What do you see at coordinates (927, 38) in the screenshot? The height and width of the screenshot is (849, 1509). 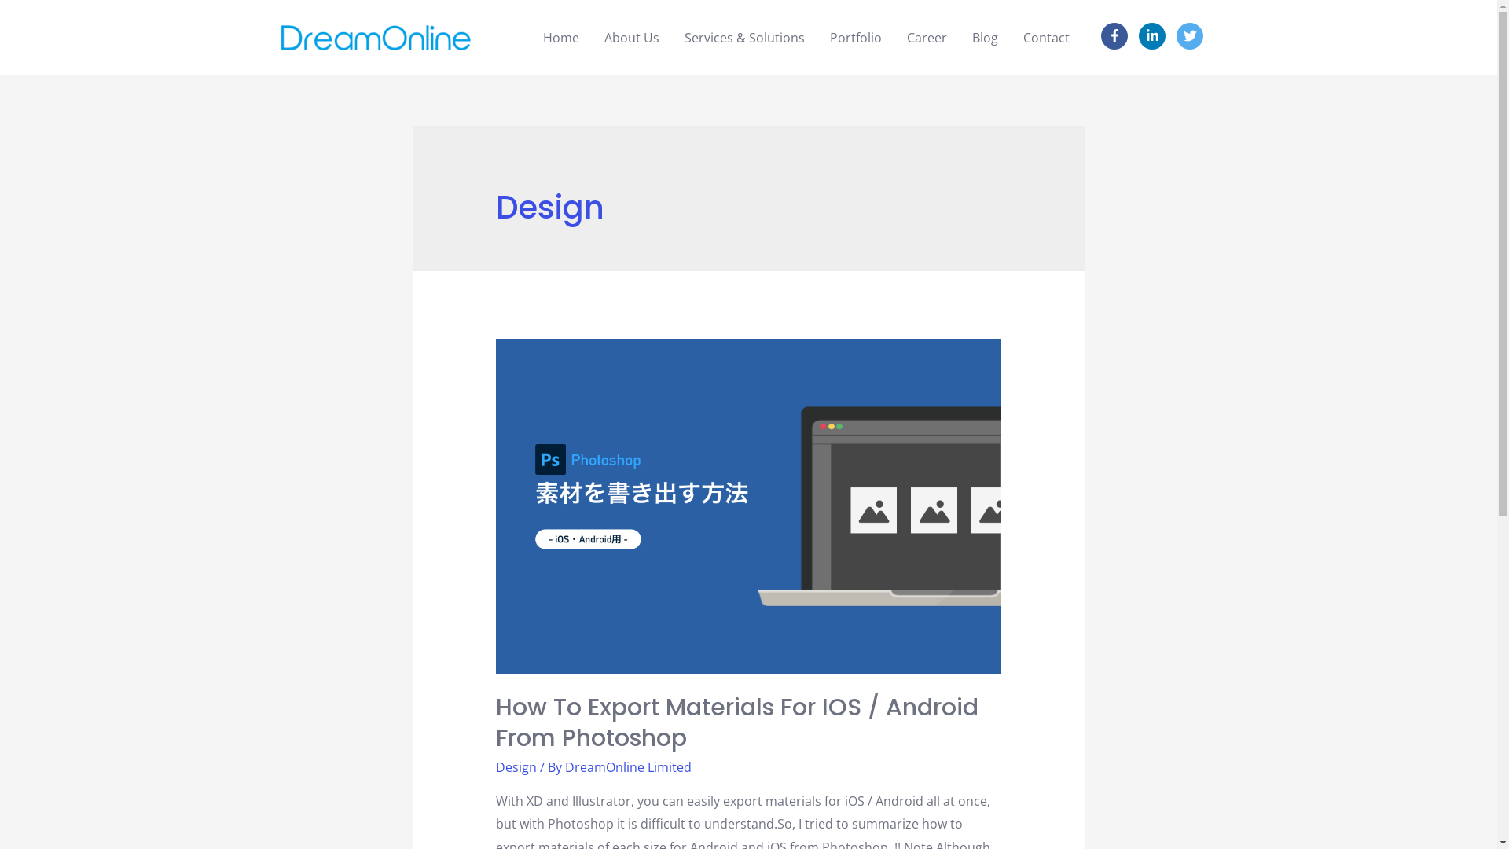 I see `Career` at bounding box center [927, 38].